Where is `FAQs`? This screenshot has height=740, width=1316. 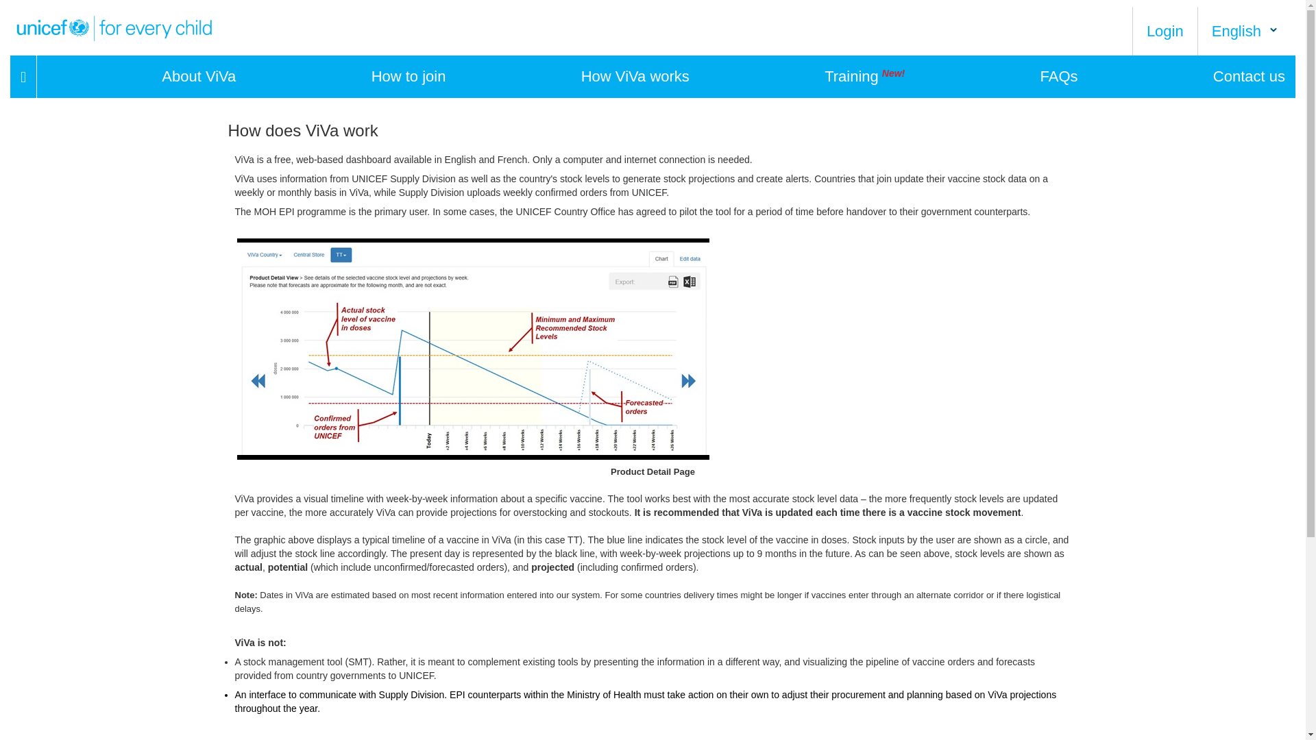 FAQs is located at coordinates (1059, 77).